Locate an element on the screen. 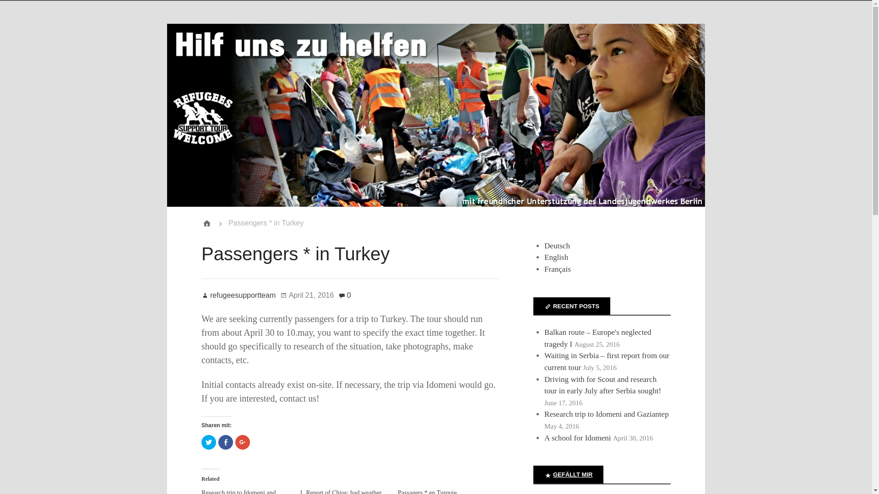 Image resolution: width=879 pixels, height=494 pixels. 0 is located at coordinates (344, 295).